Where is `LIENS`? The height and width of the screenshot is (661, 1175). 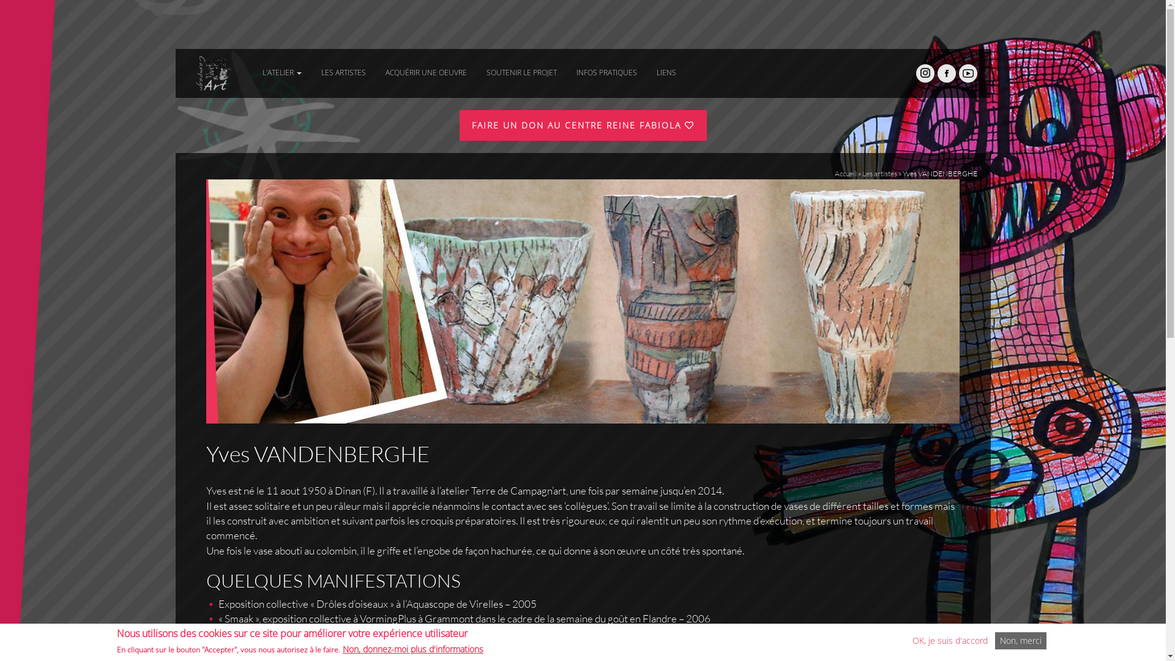 LIENS is located at coordinates (666, 66).